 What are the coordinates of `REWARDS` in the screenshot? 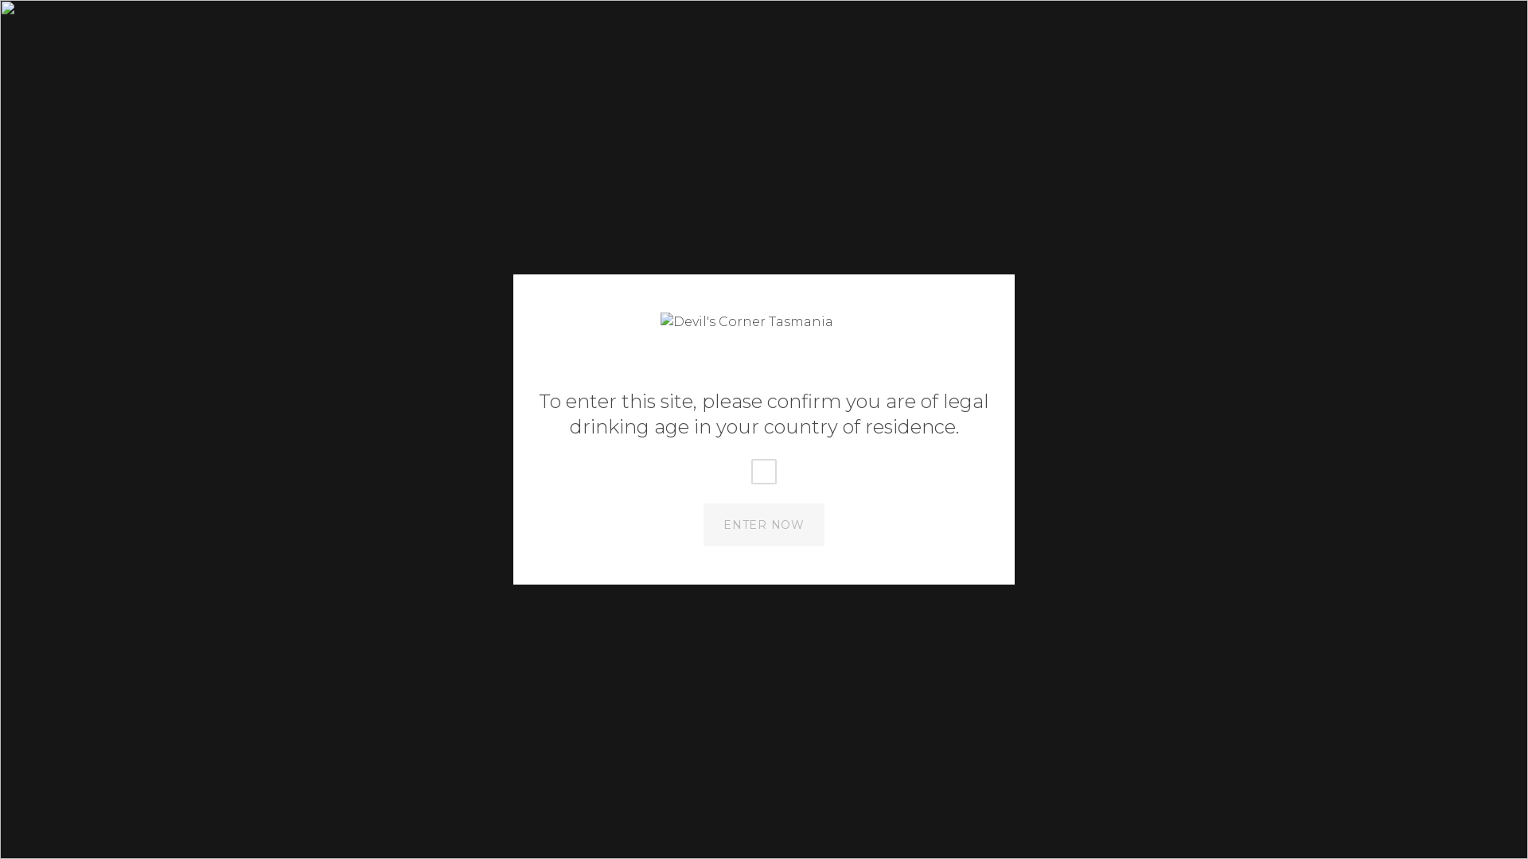 It's located at (970, 139).